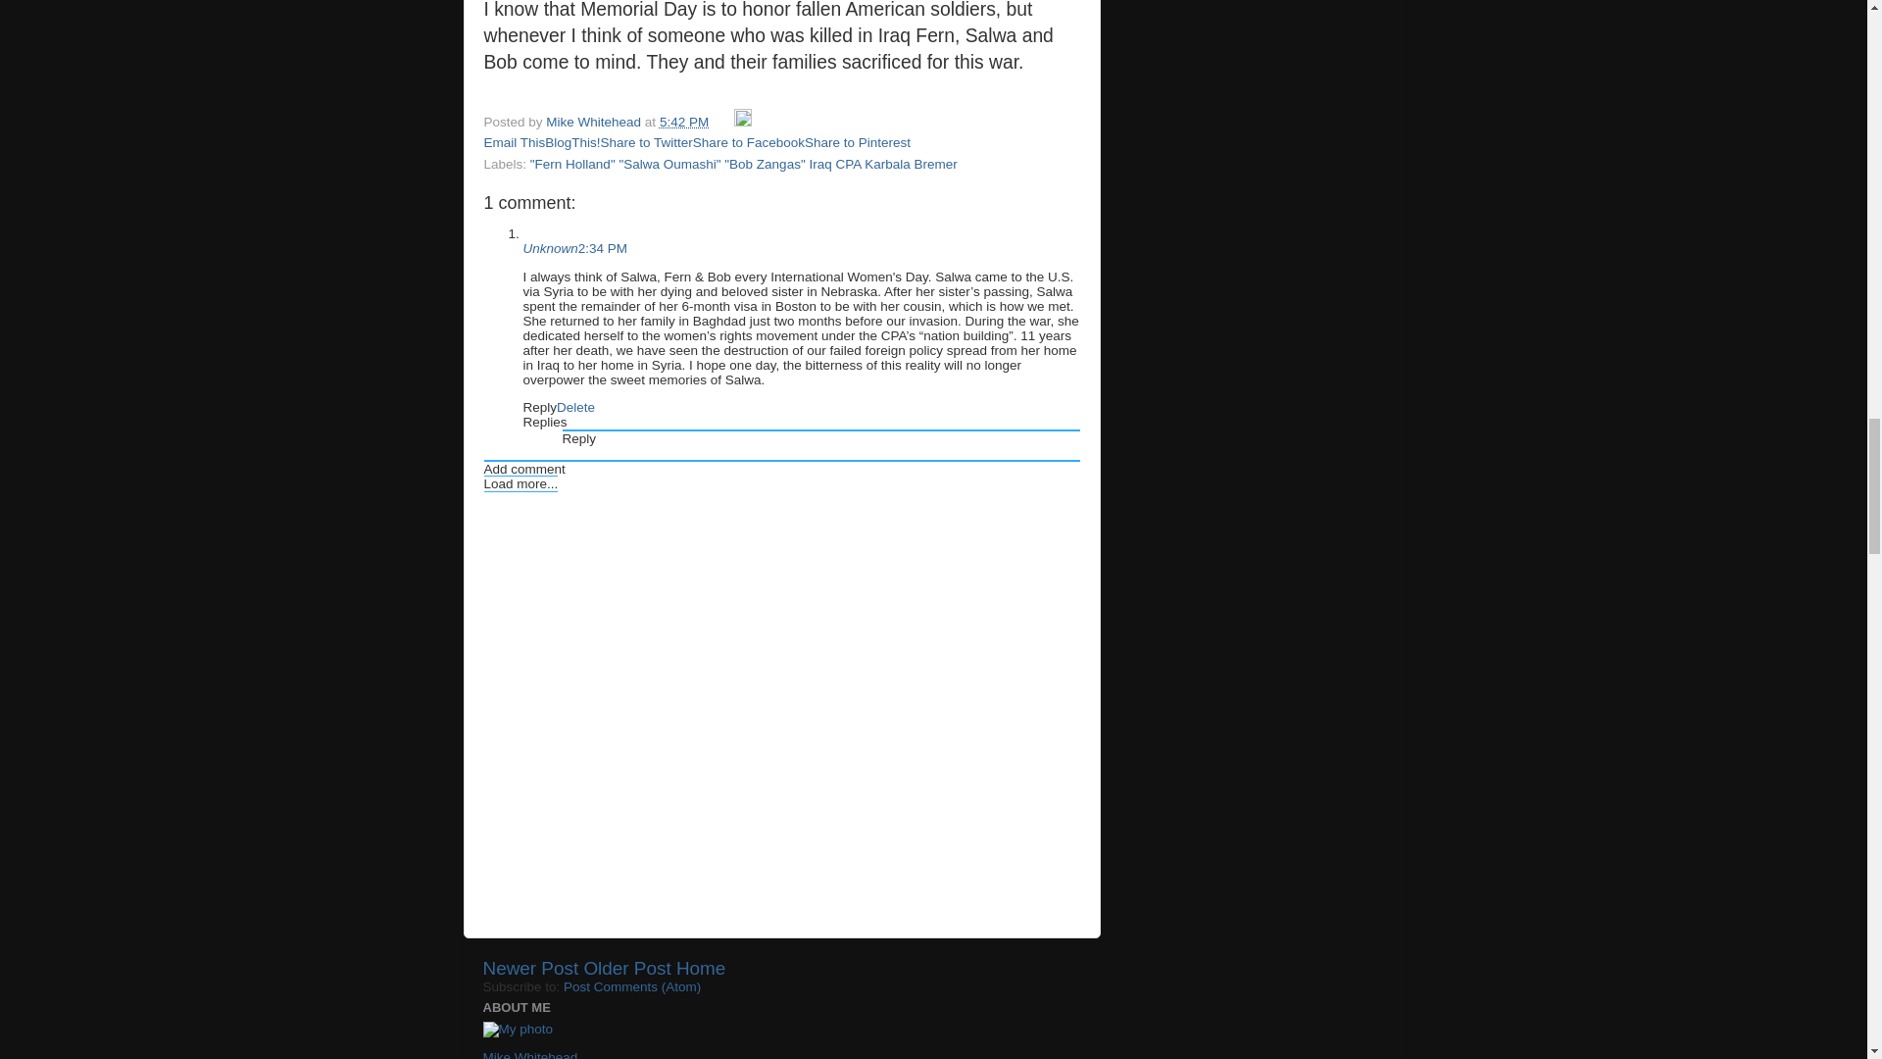 The width and height of the screenshot is (1882, 1059). What do you see at coordinates (529, 1055) in the screenshot?
I see `Mike Whitehead` at bounding box center [529, 1055].